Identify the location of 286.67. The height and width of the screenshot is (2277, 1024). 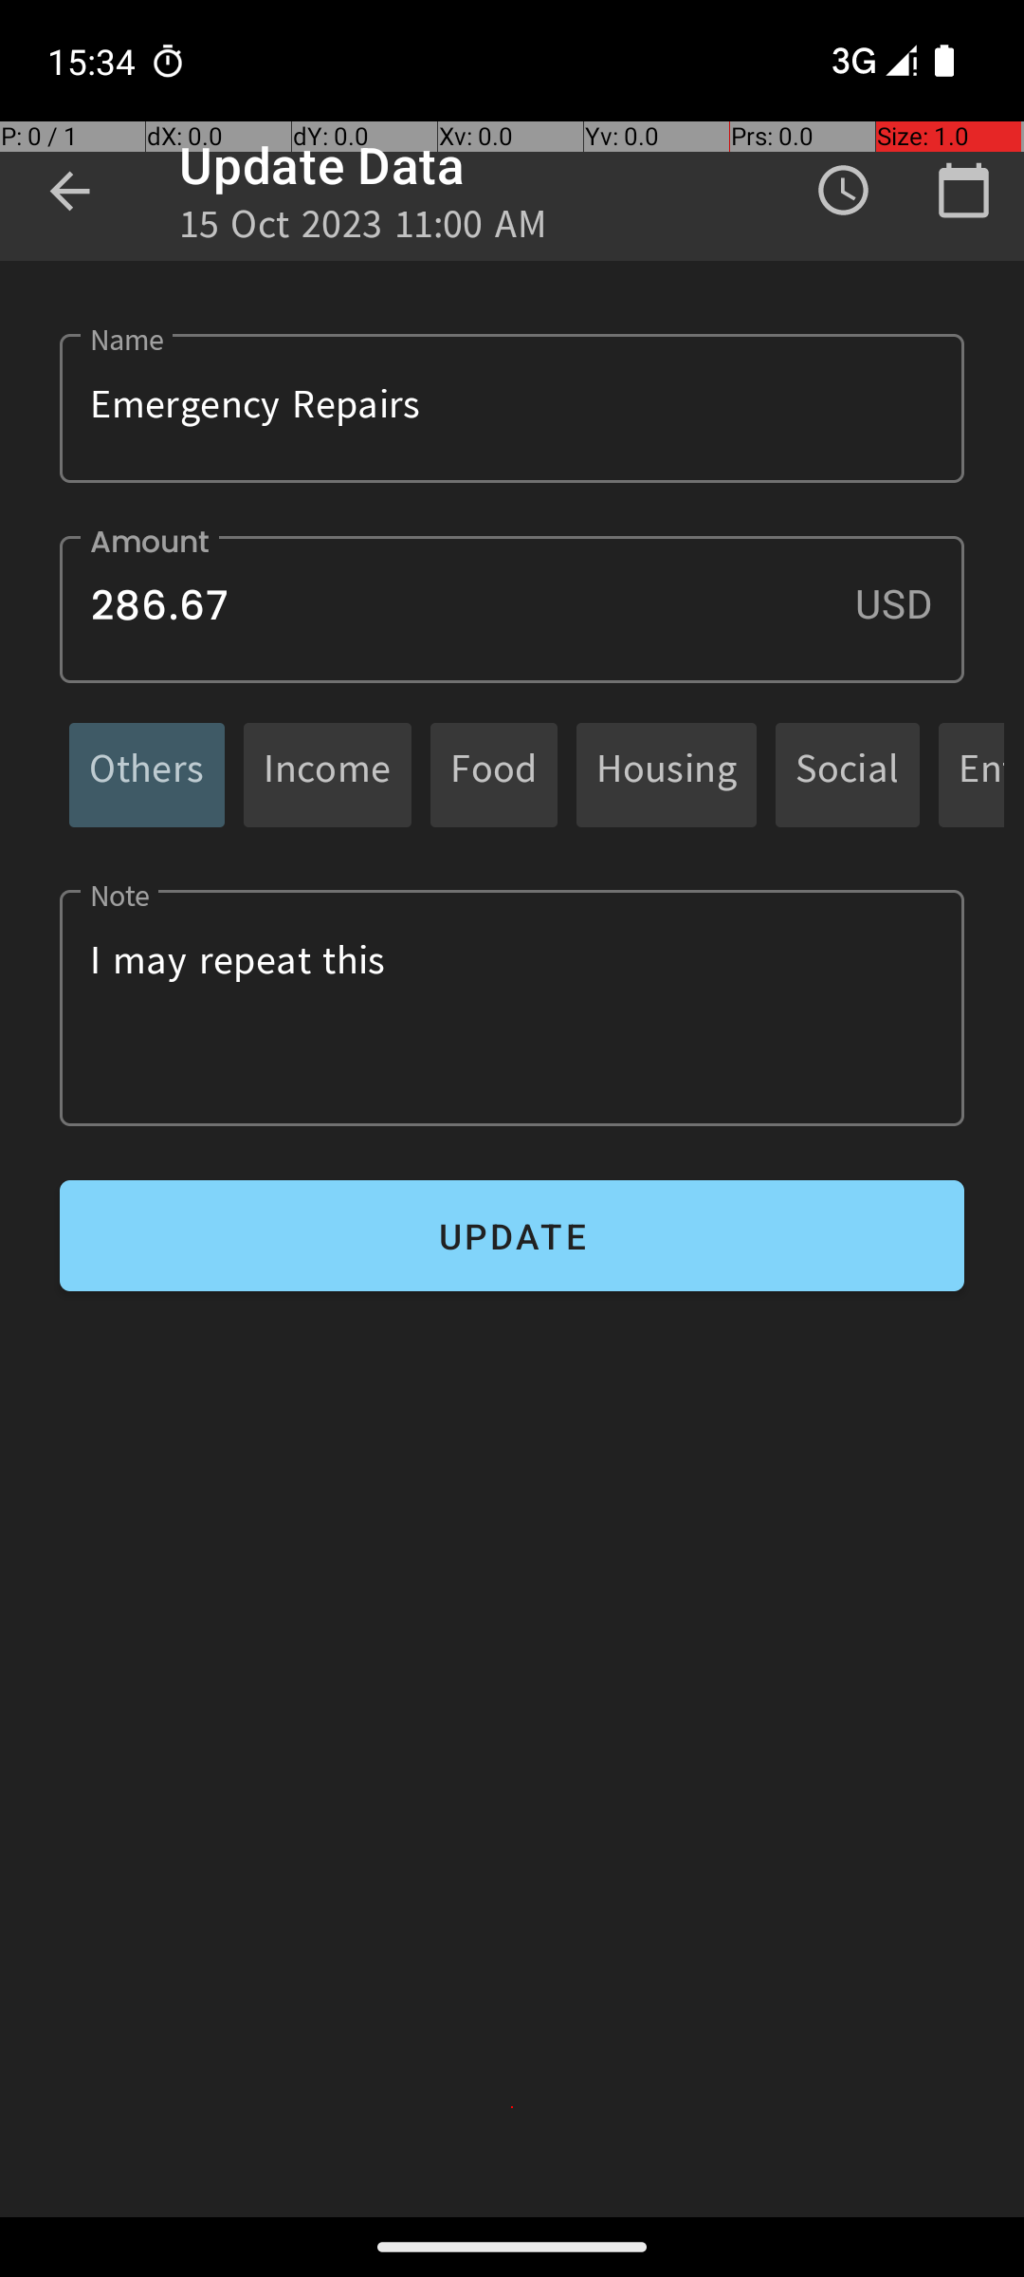
(512, 609).